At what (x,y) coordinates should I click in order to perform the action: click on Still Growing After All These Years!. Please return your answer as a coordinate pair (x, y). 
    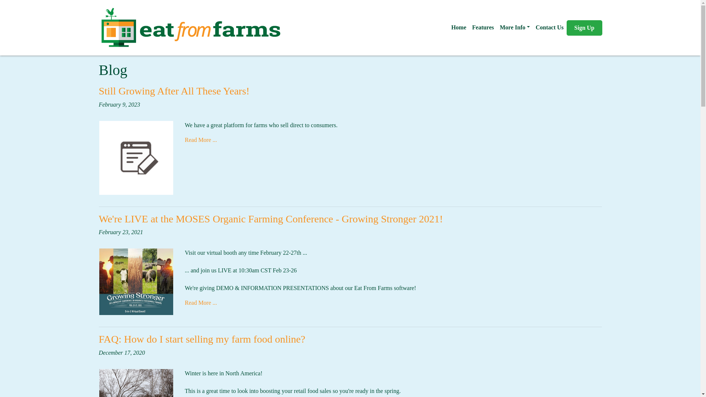
    Looking at the image, I should click on (174, 91).